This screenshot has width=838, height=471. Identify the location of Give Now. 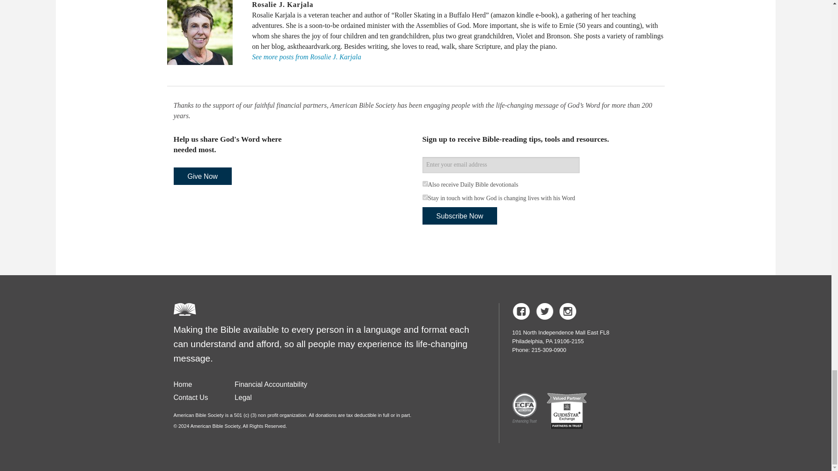
(203, 176).